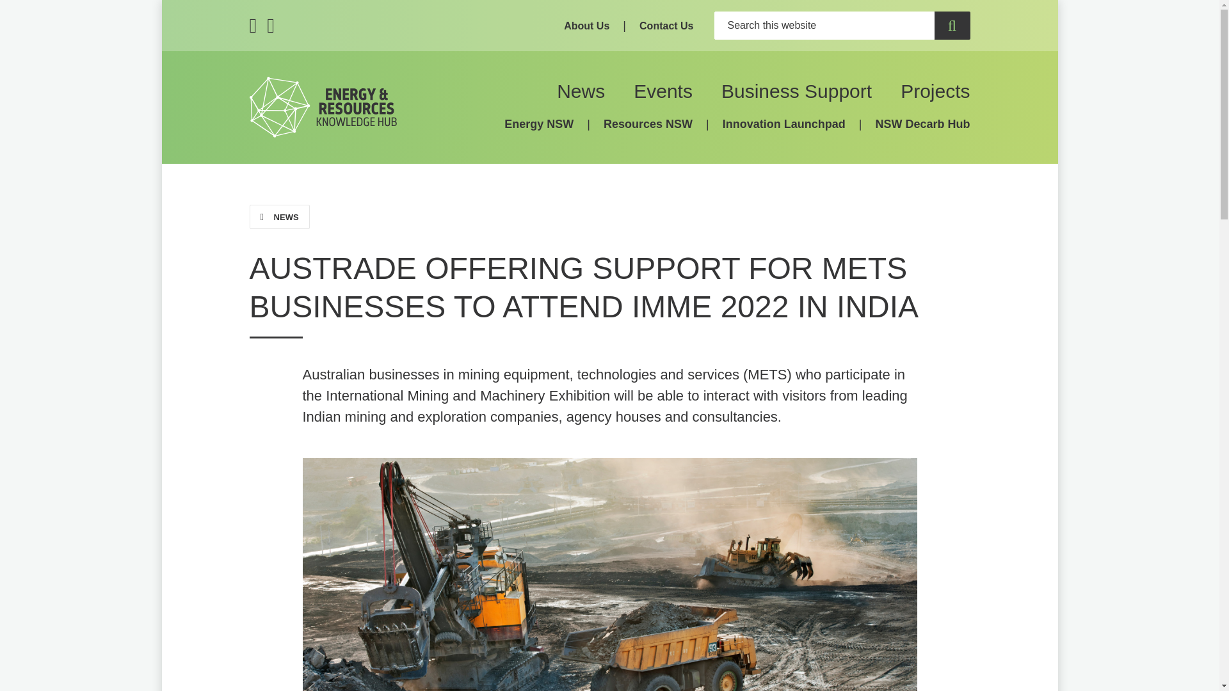 The width and height of the screenshot is (1229, 691). What do you see at coordinates (783, 124) in the screenshot?
I see `Innovation Launchpad` at bounding box center [783, 124].